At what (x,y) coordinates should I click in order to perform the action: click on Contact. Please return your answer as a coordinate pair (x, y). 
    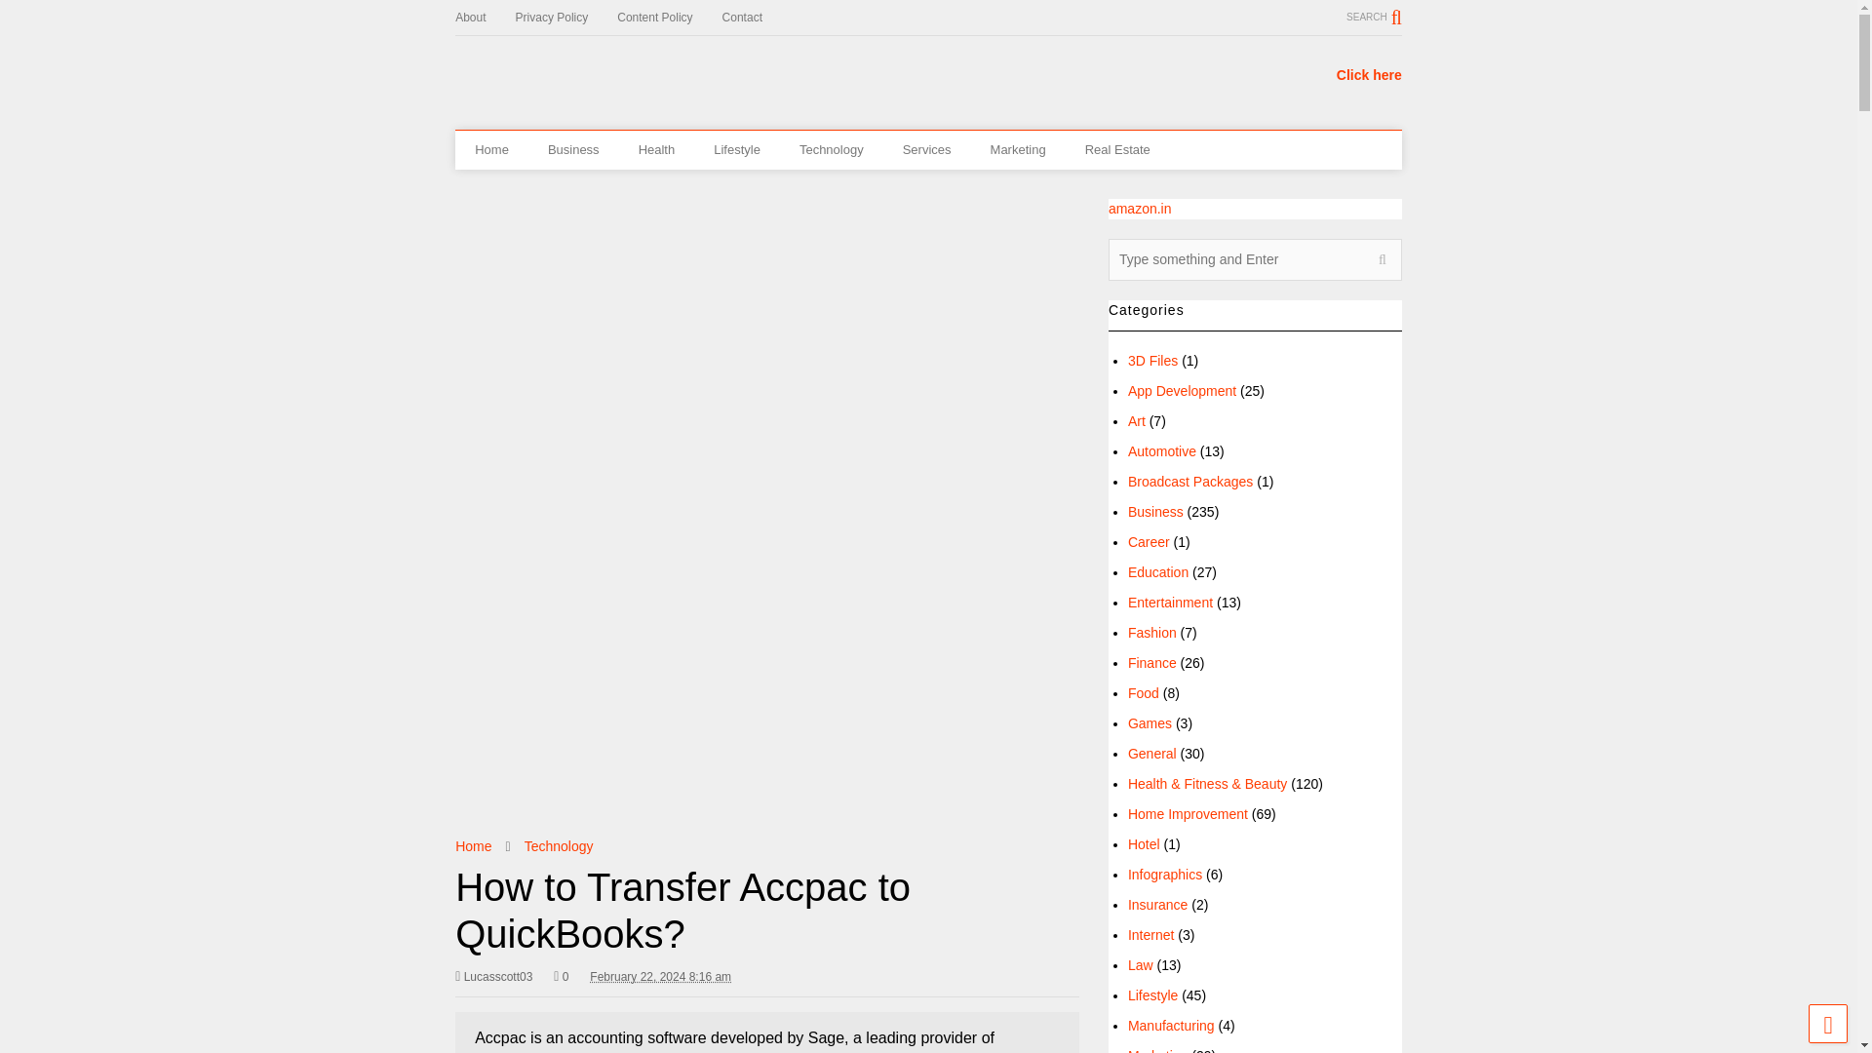
    Looking at the image, I should click on (757, 18).